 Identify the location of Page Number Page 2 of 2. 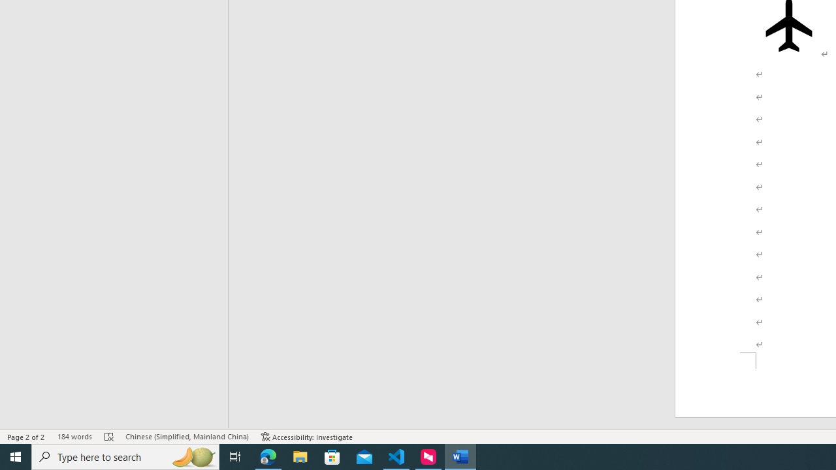
(26, 436).